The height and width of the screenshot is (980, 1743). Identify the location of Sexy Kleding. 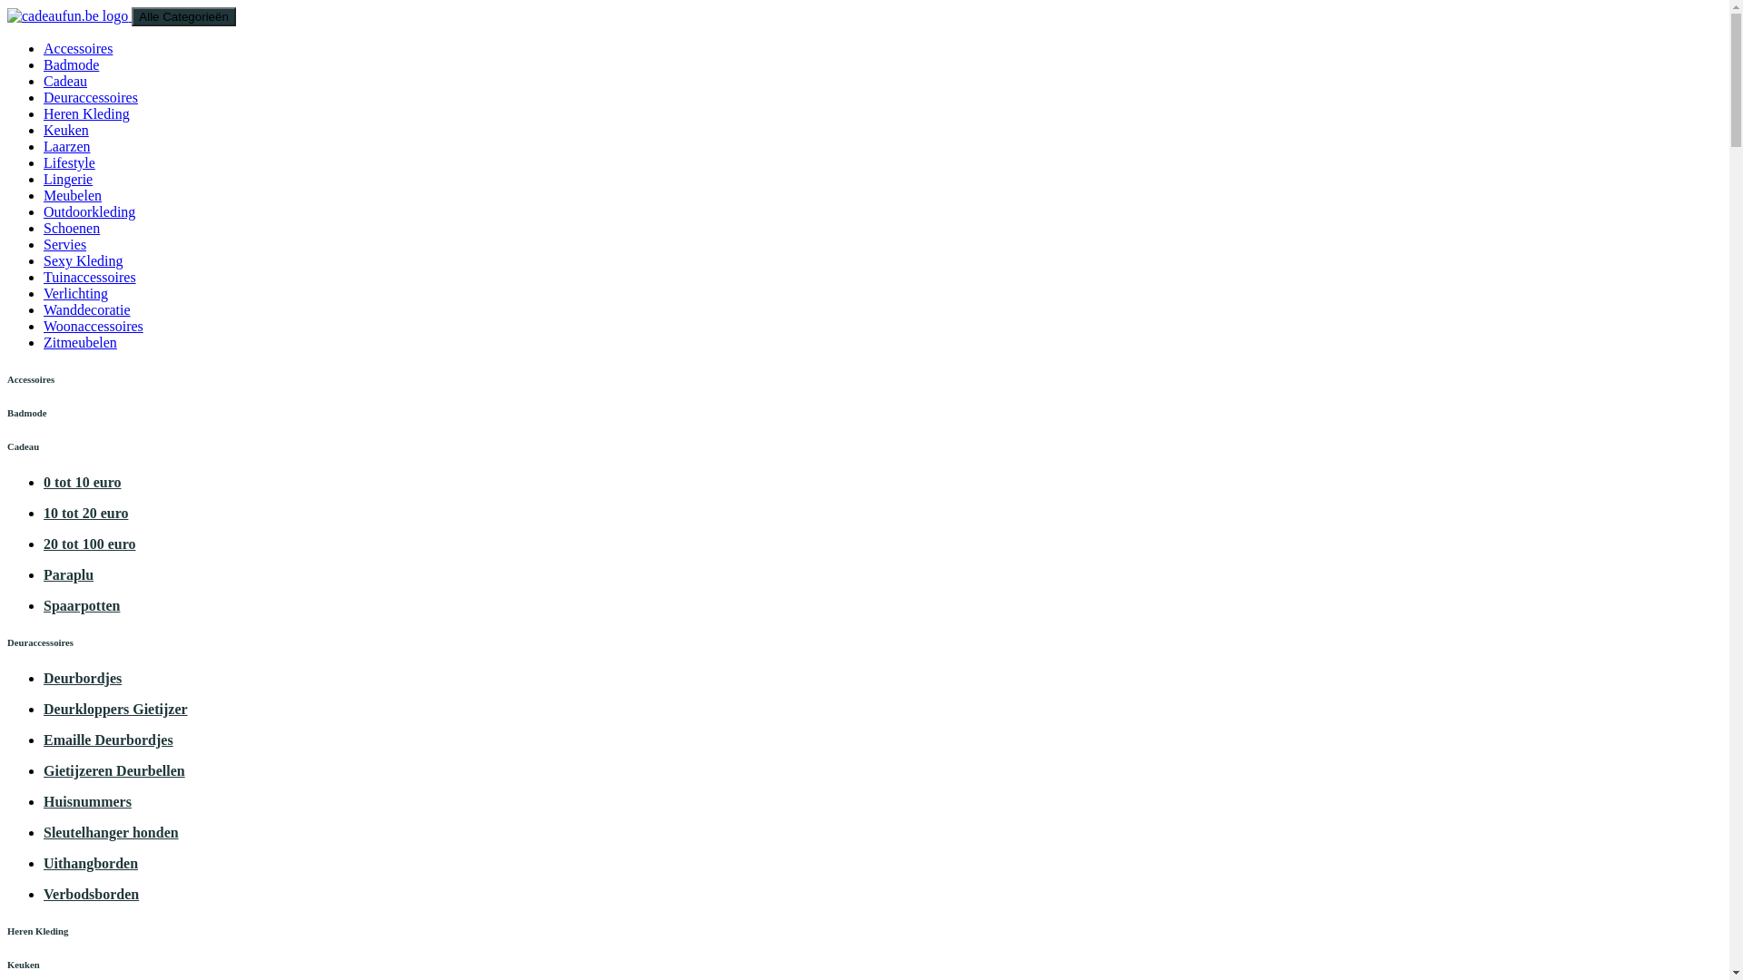
(84, 261).